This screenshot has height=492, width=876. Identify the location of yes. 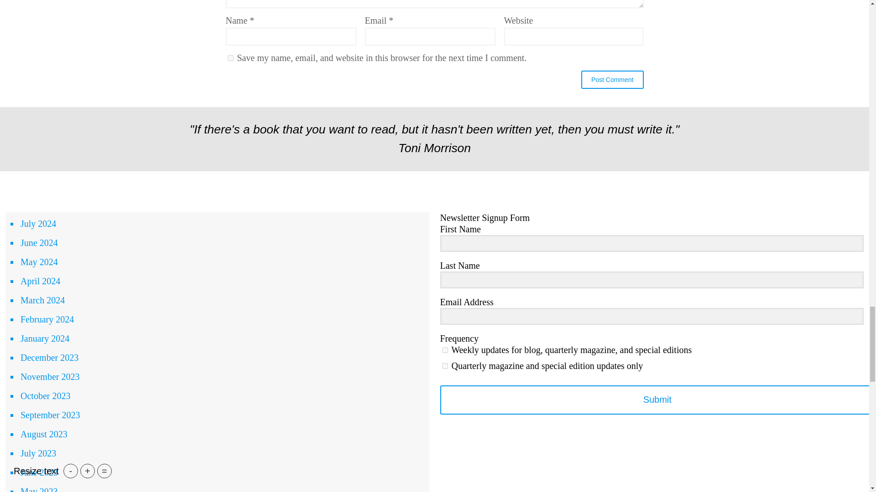
(230, 57).